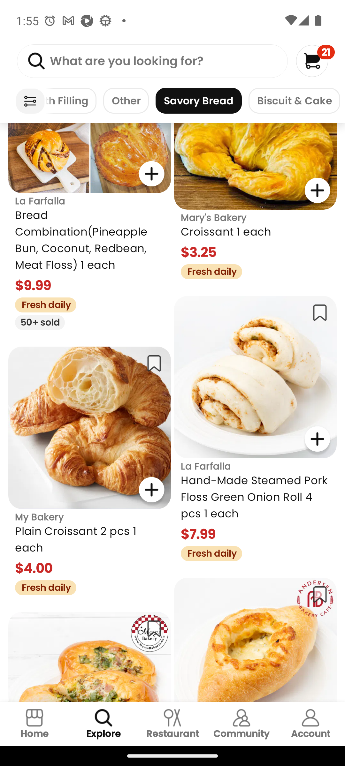 The image size is (345, 766). I want to click on Community, so click(241, 724).